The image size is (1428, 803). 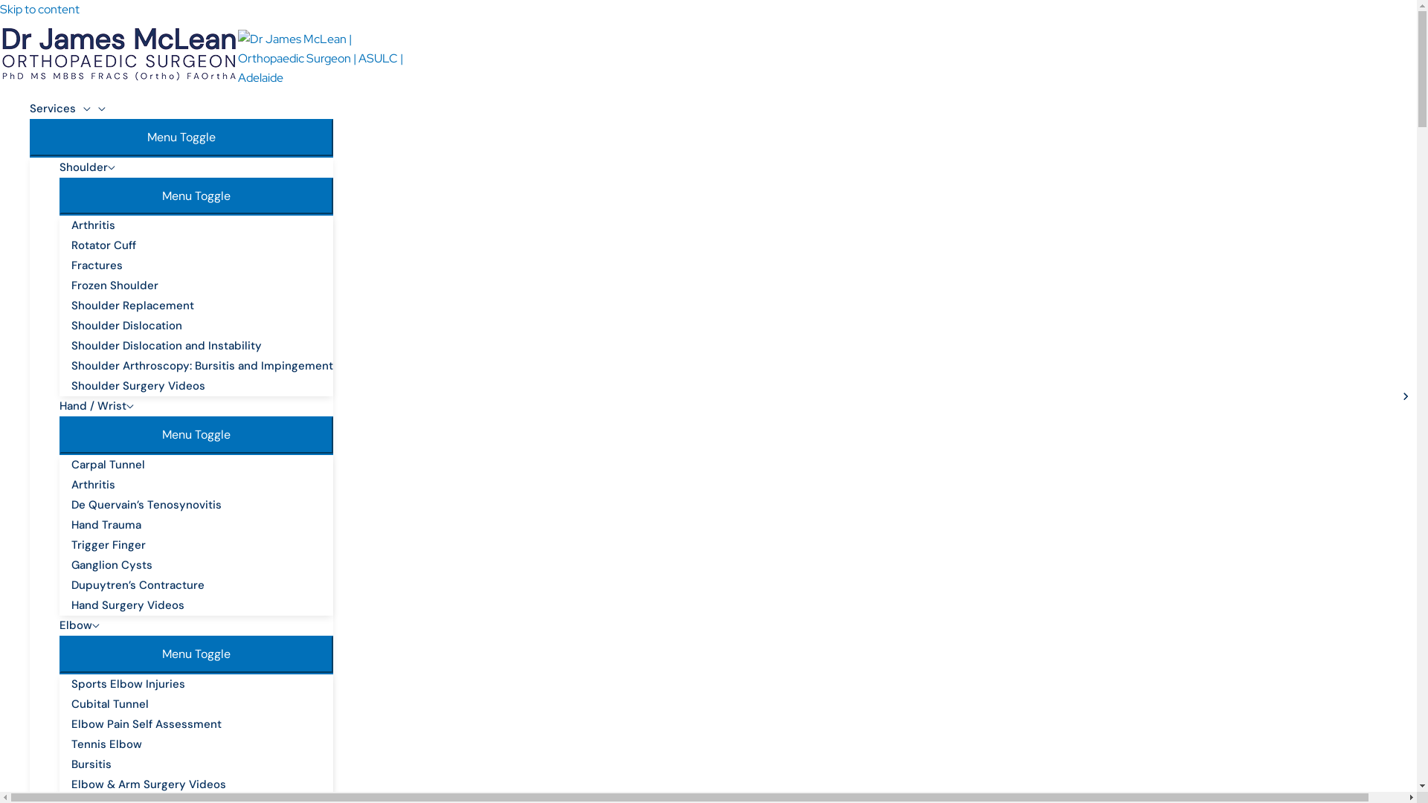 What do you see at coordinates (202, 605) in the screenshot?
I see `Hand Surgery Videos` at bounding box center [202, 605].